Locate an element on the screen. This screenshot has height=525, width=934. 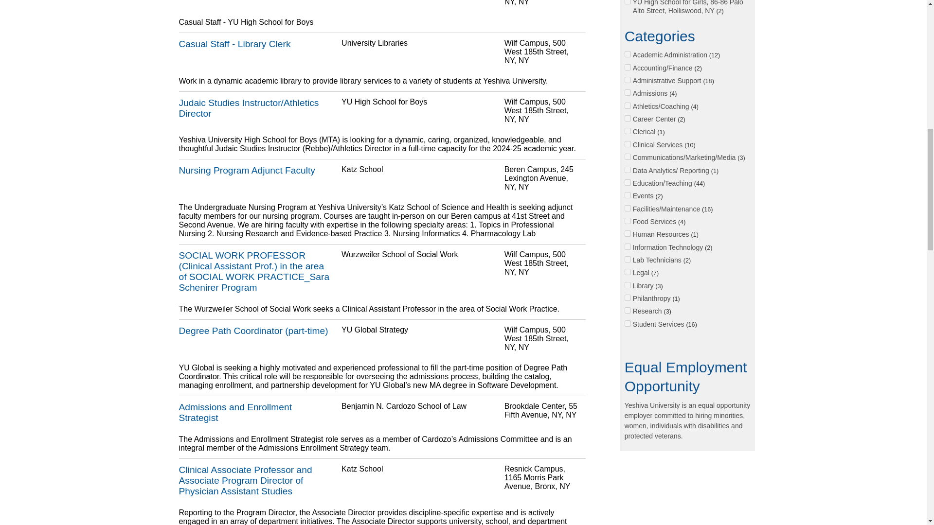
Clerical is located at coordinates (628, 131).